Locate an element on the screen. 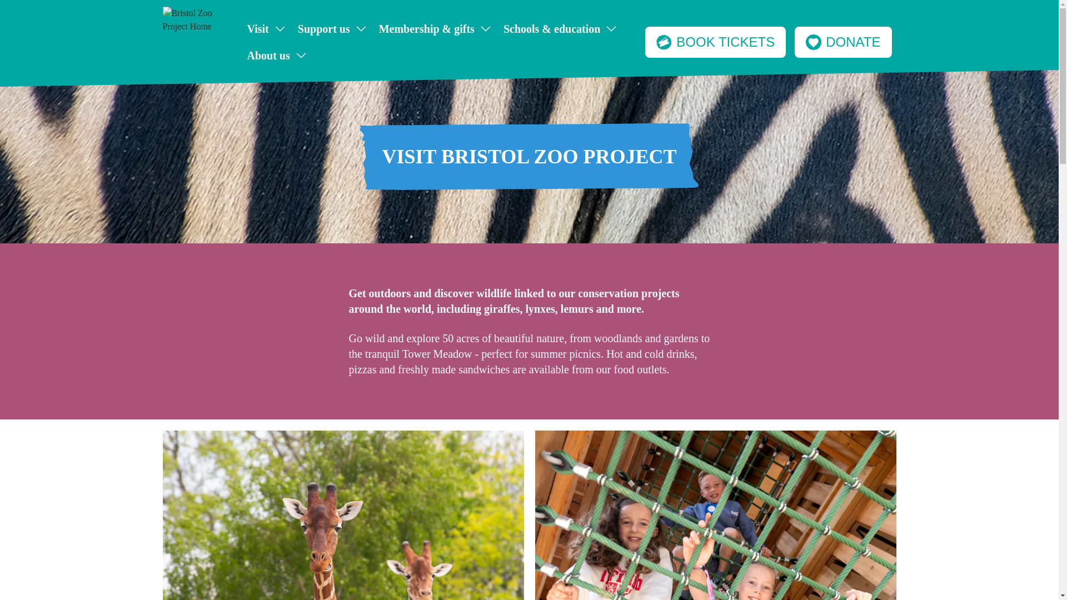 Image resolution: width=1067 pixels, height=600 pixels. Support us is located at coordinates (332, 28).